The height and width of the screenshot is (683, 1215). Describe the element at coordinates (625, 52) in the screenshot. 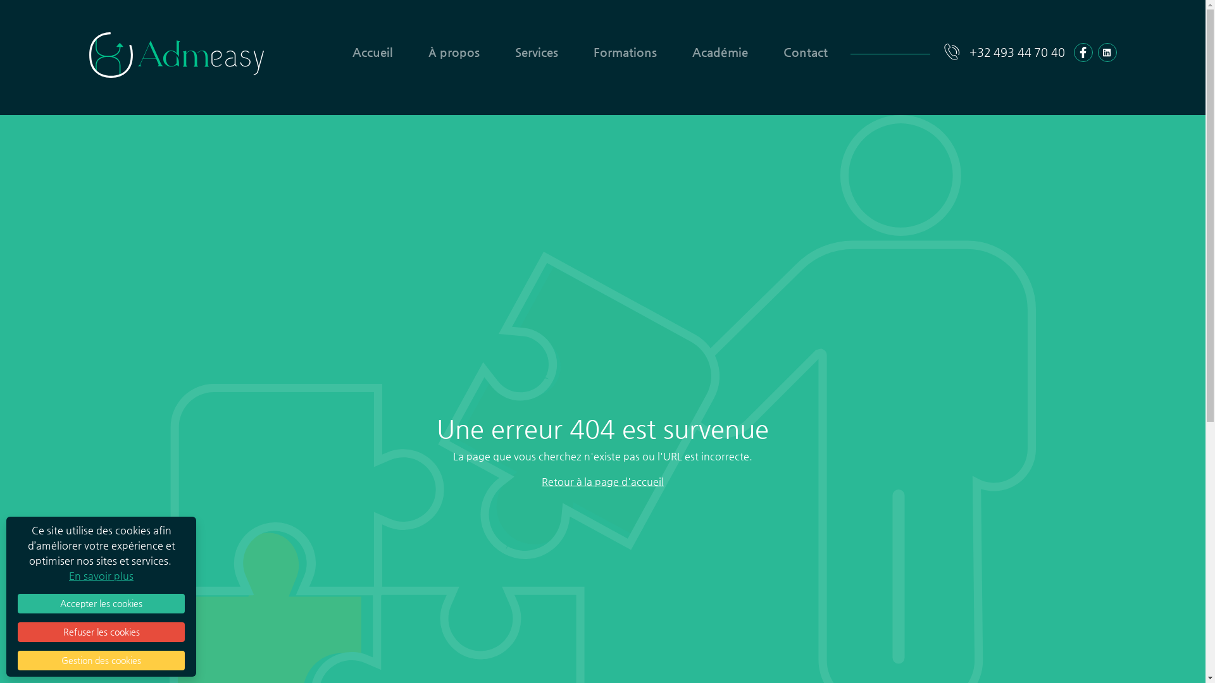

I see `Formations` at that location.